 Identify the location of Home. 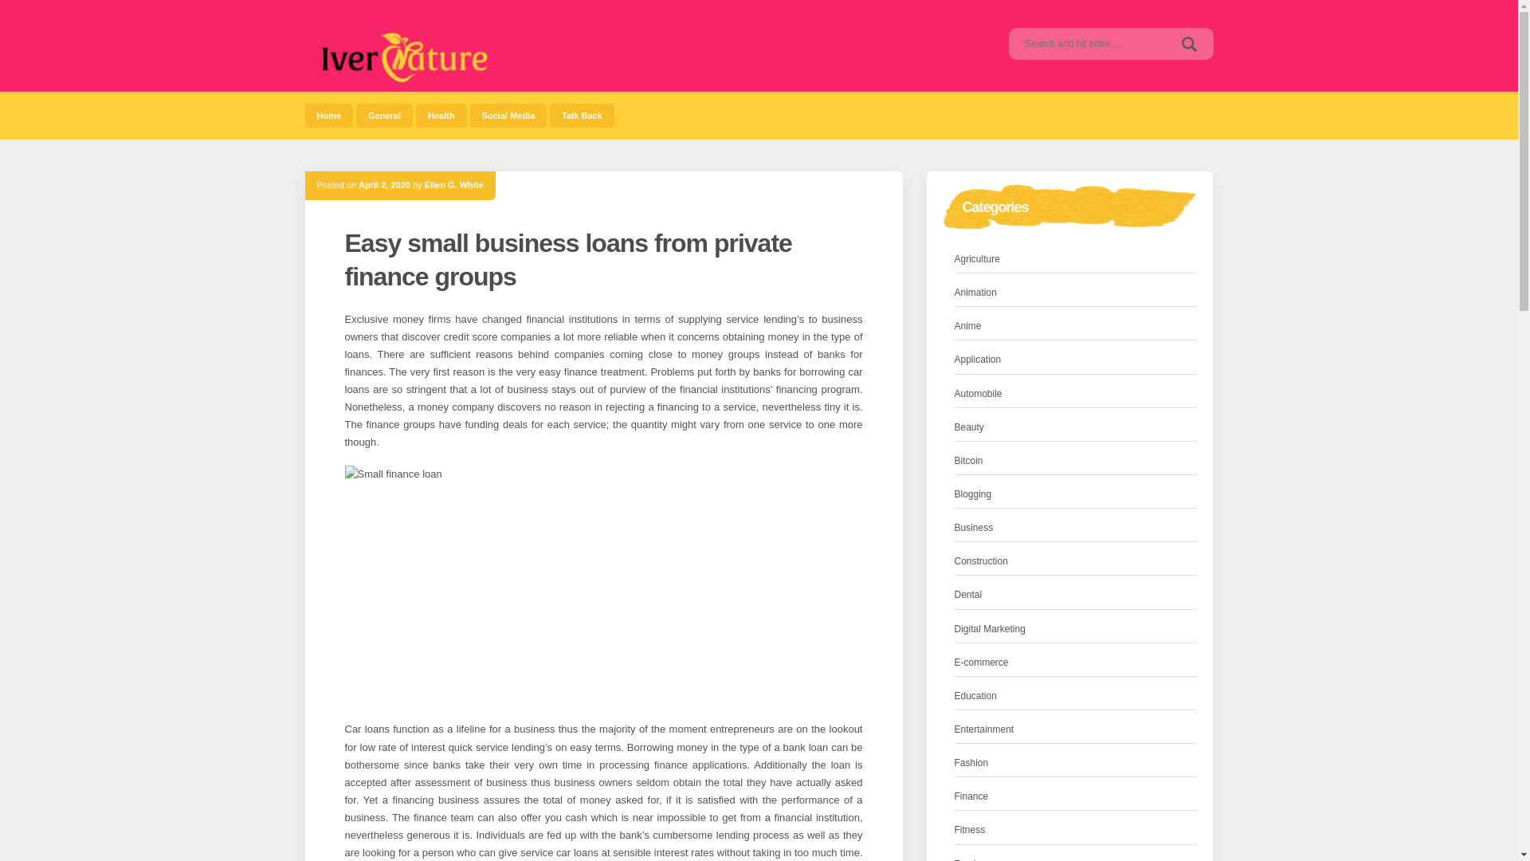
(328, 115).